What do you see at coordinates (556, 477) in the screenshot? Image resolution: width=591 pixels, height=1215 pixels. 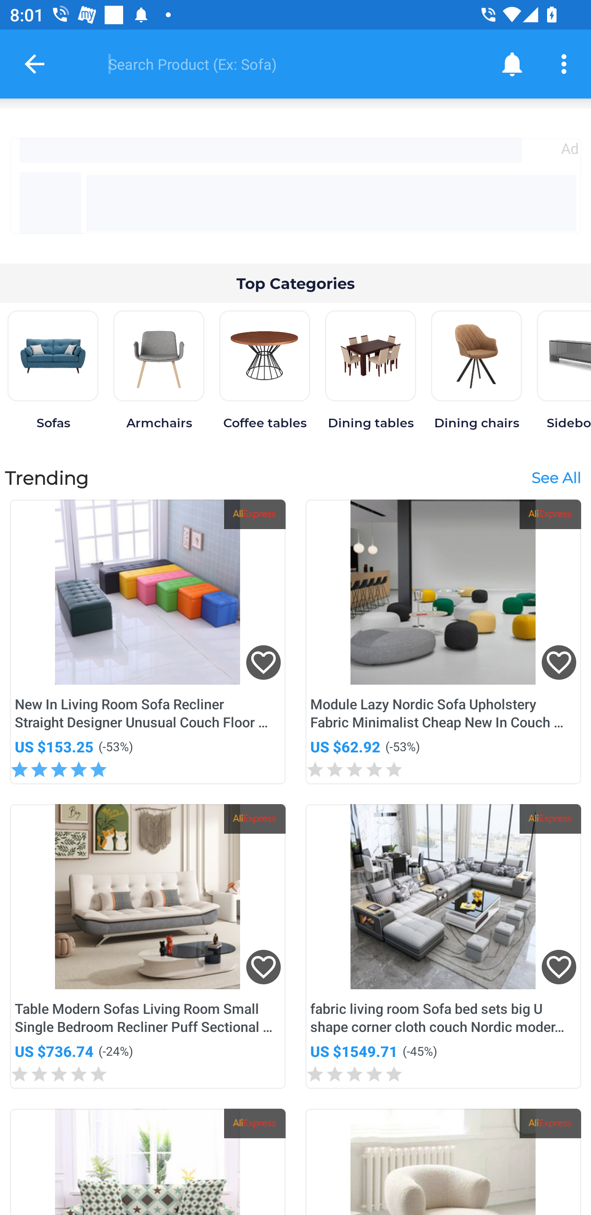 I see `See All` at bounding box center [556, 477].